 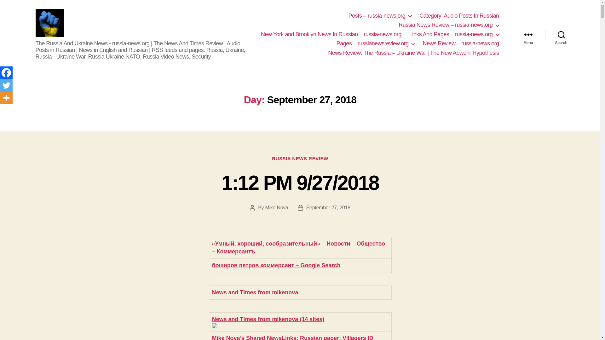 What do you see at coordinates (528, 34) in the screenshot?
I see `Menu` at bounding box center [528, 34].